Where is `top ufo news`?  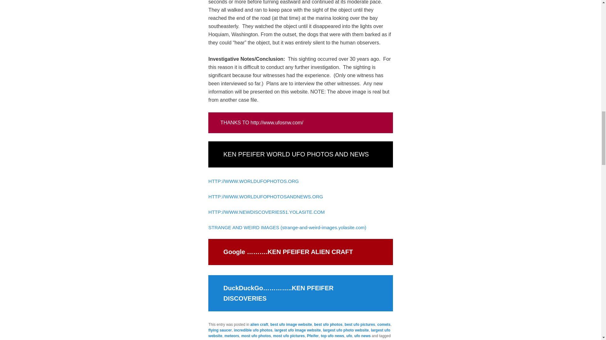 top ufo news is located at coordinates (332, 336).